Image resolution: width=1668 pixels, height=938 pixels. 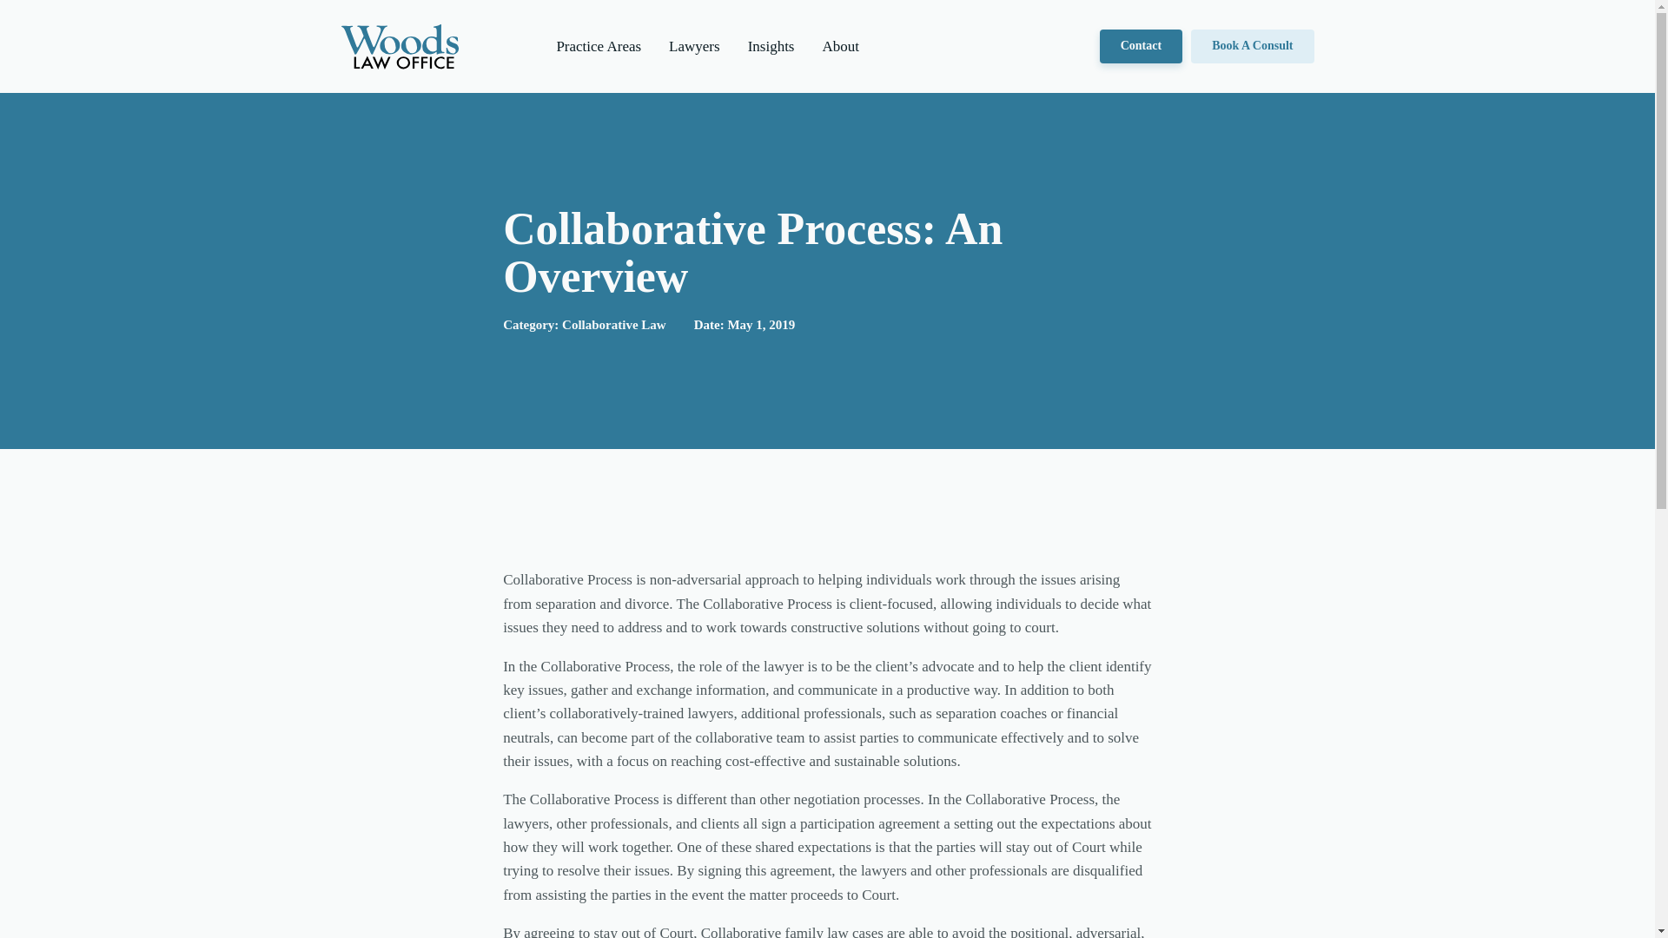 I want to click on Lawyers, so click(x=694, y=45).